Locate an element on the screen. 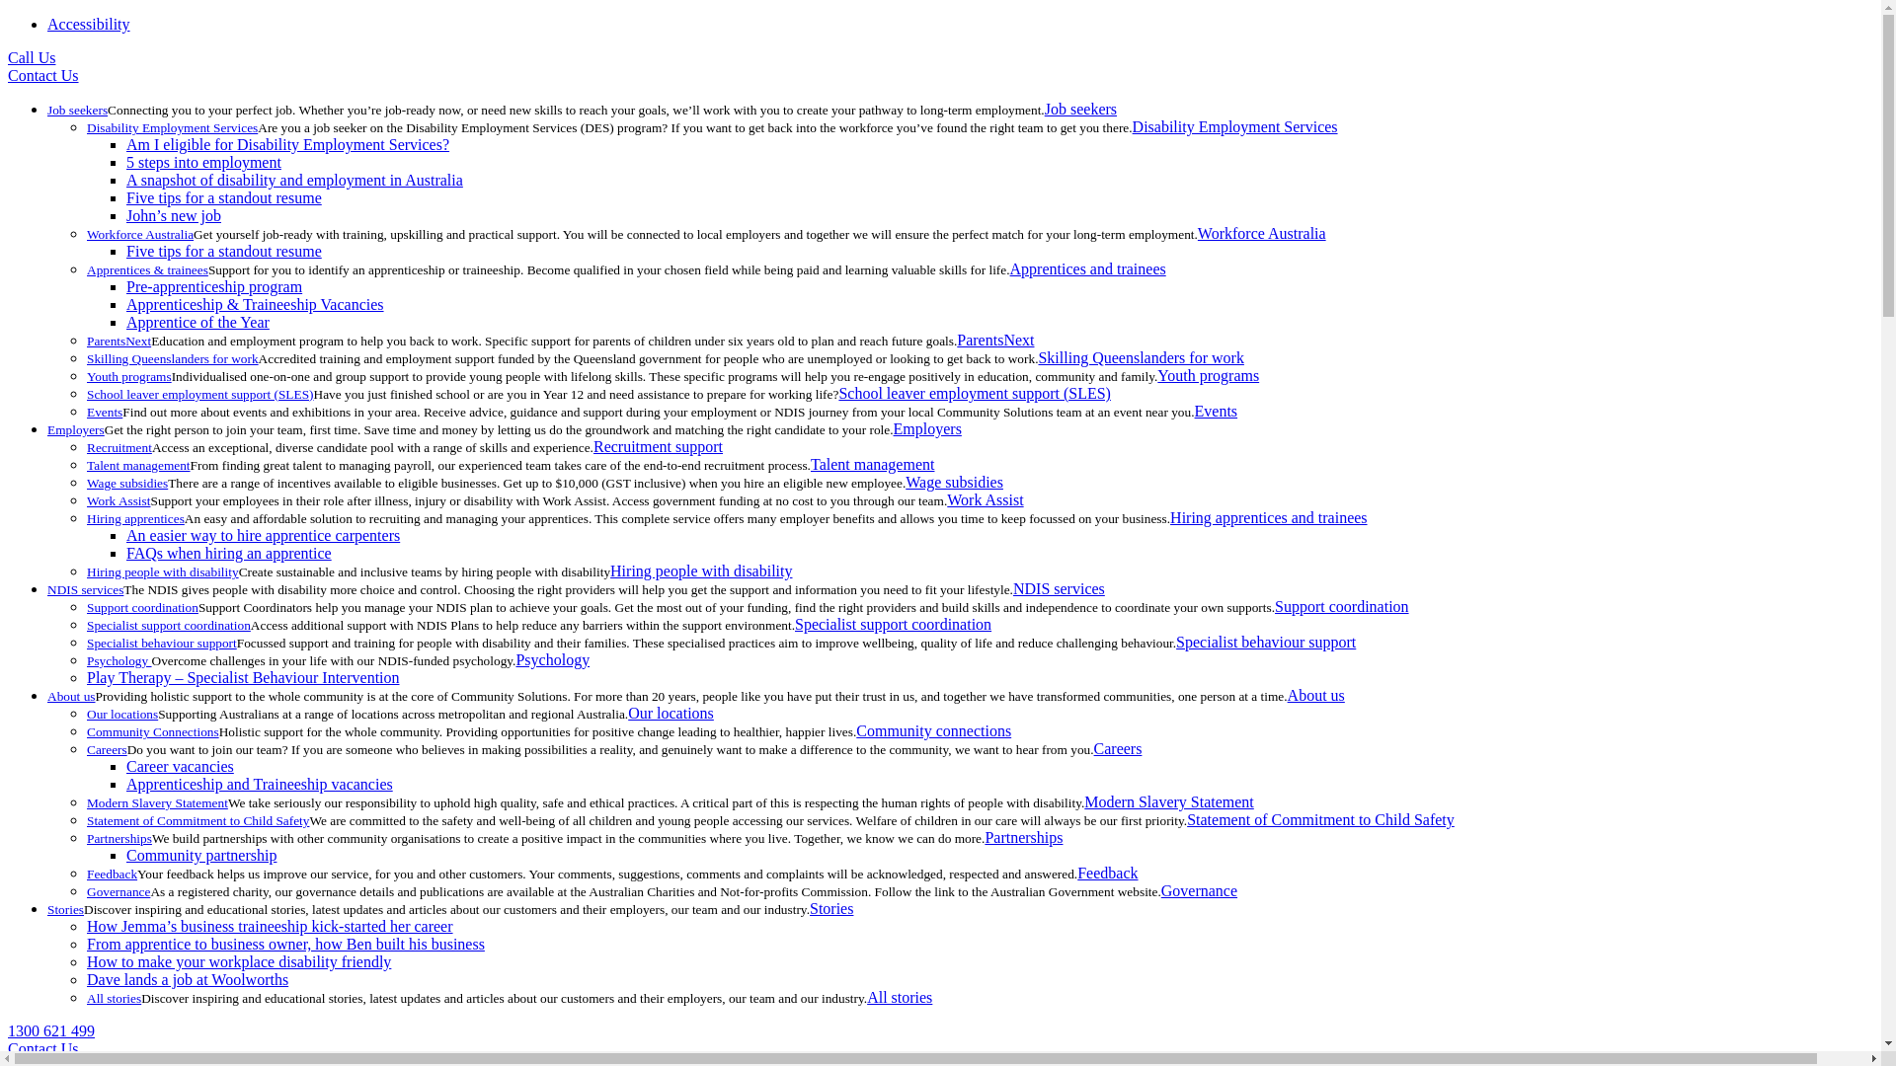 The width and height of the screenshot is (1896, 1066). Five tips for a standout resume is located at coordinates (224, 197).